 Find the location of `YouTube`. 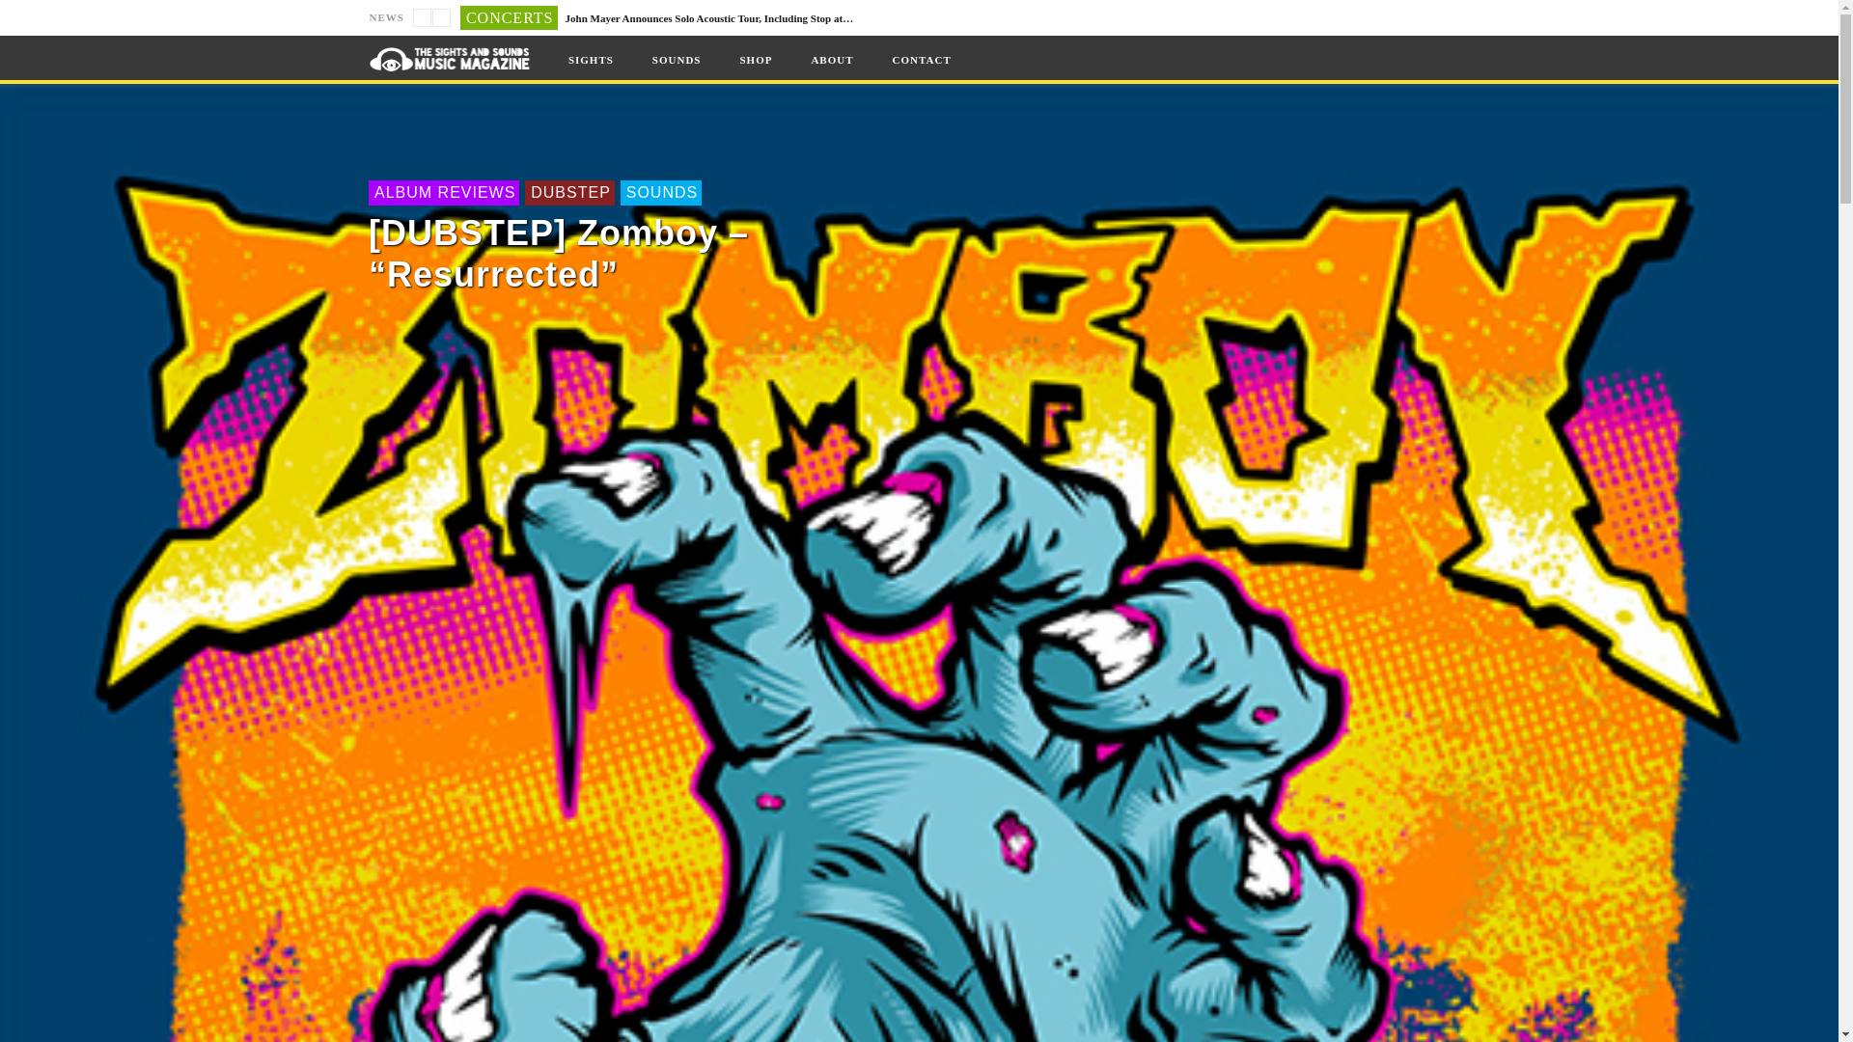

YouTube is located at coordinates (1309, 17).